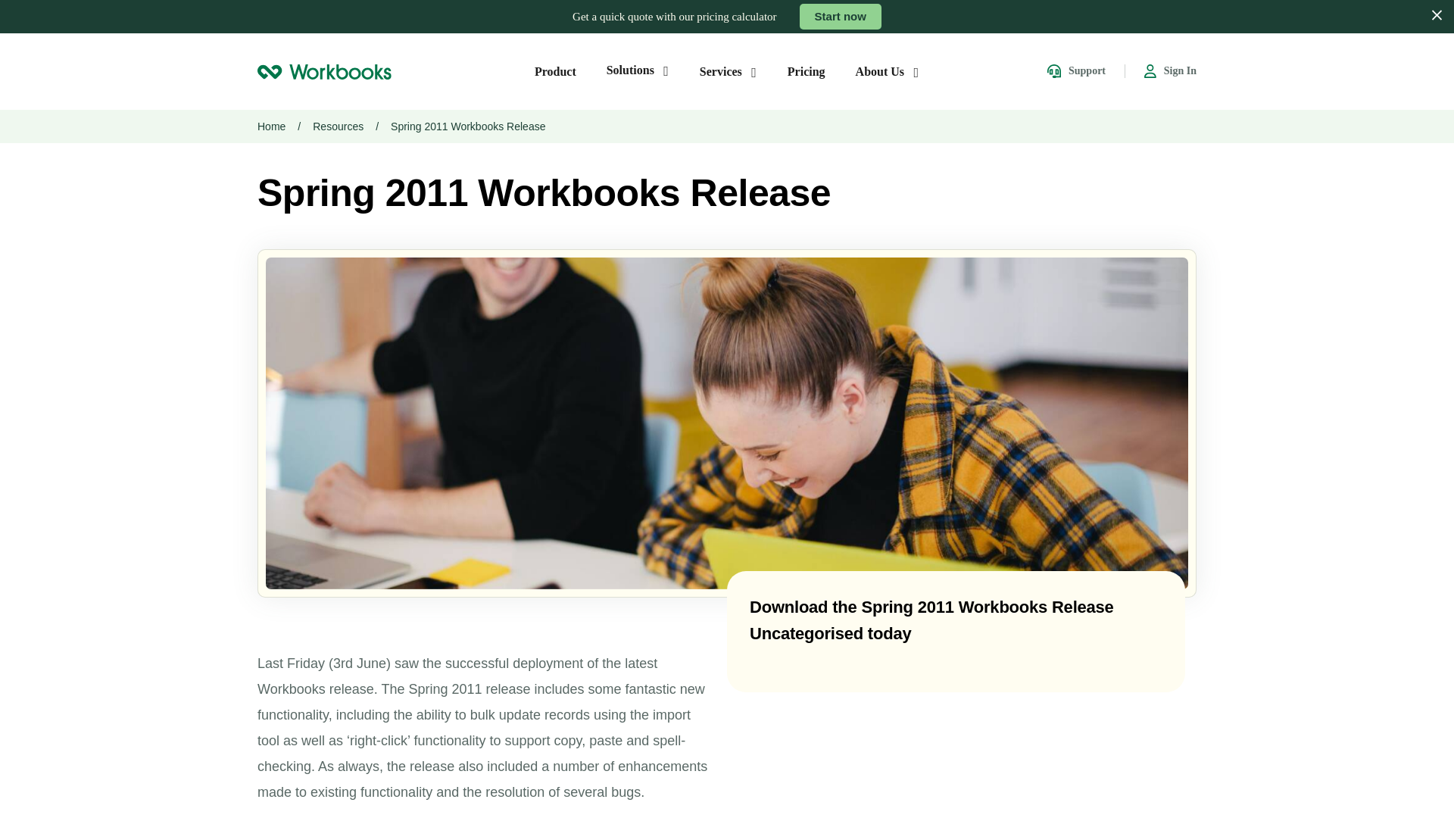 The width and height of the screenshot is (1454, 818). I want to click on About Us, so click(888, 71).